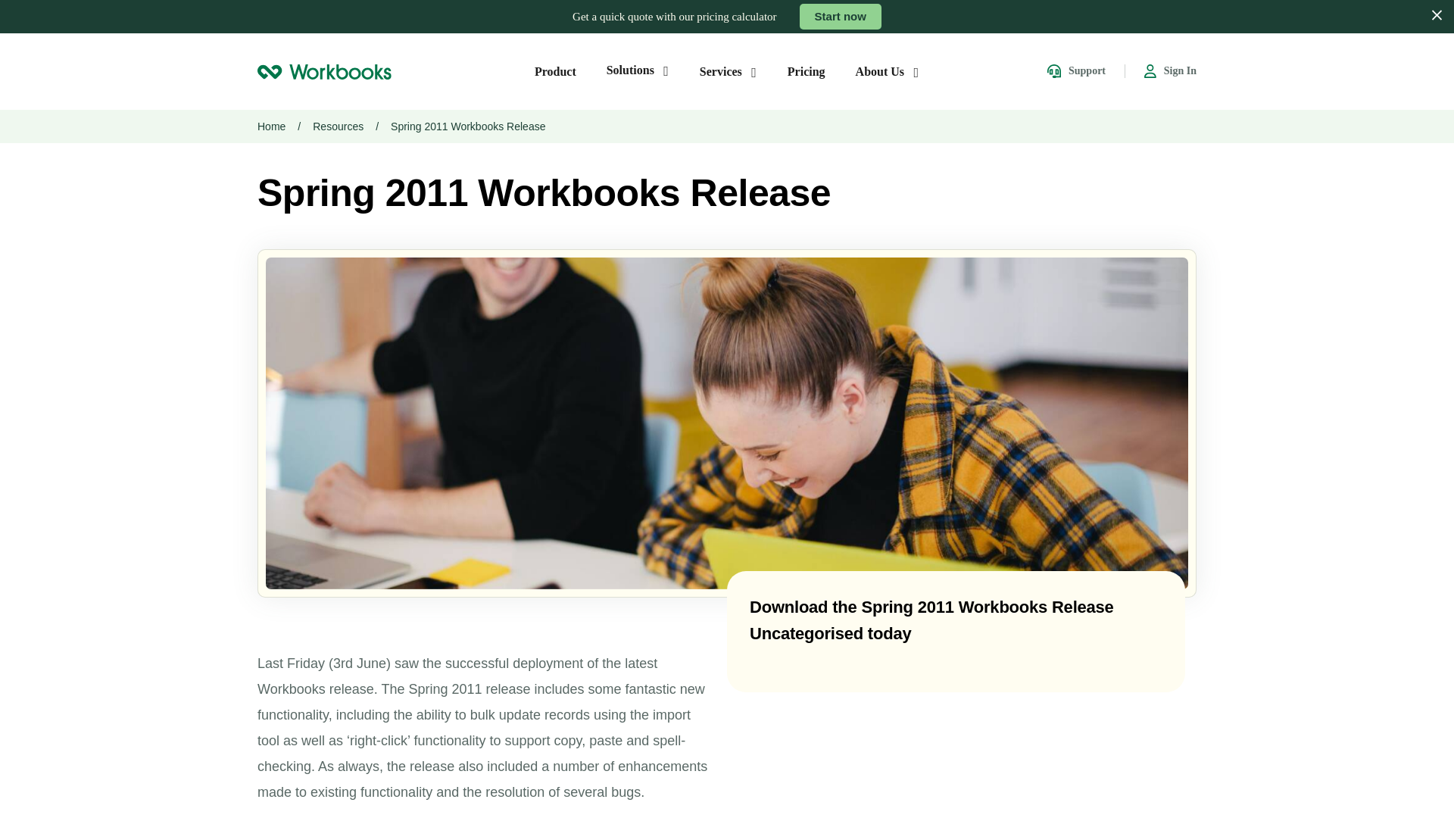 The width and height of the screenshot is (1454, 818). I want to click on About Us, so click(888, 71).